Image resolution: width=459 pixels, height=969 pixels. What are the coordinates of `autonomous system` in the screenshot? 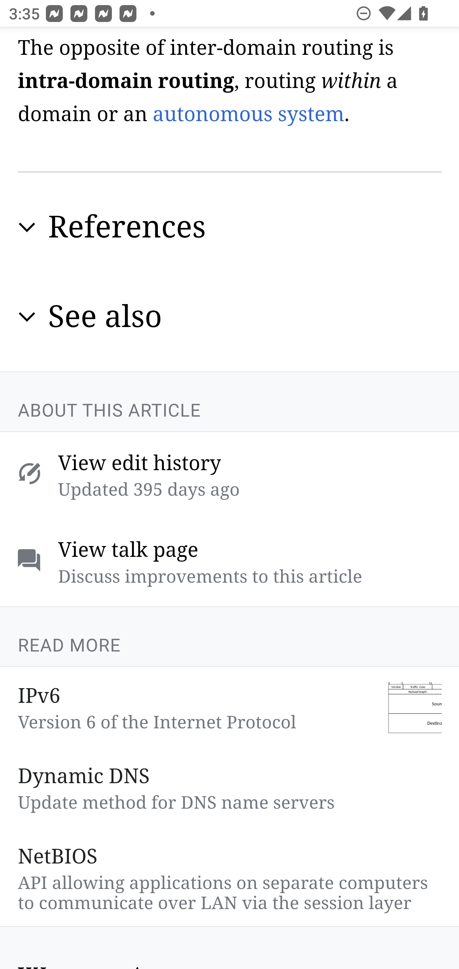 It's located at (248, 115).